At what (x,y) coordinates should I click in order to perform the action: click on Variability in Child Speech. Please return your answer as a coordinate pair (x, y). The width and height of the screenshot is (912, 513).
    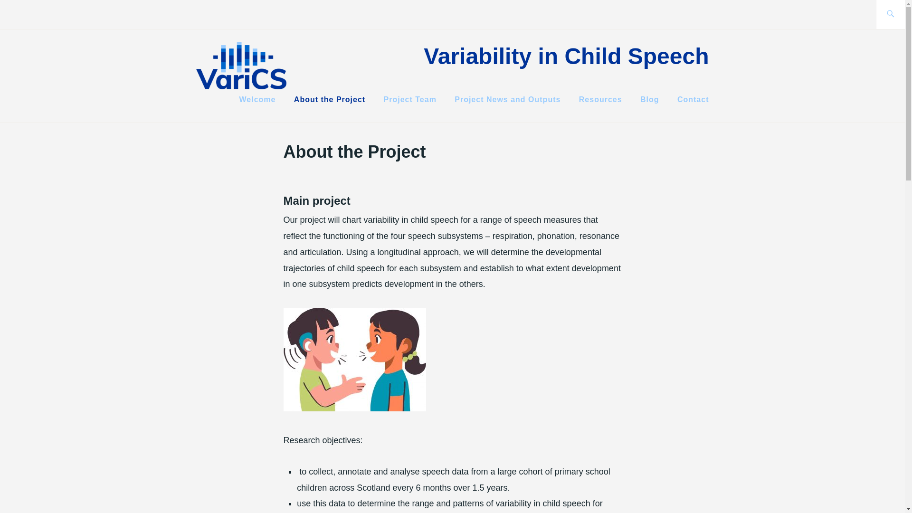
    Looking at the image, I should click on (566, 56).